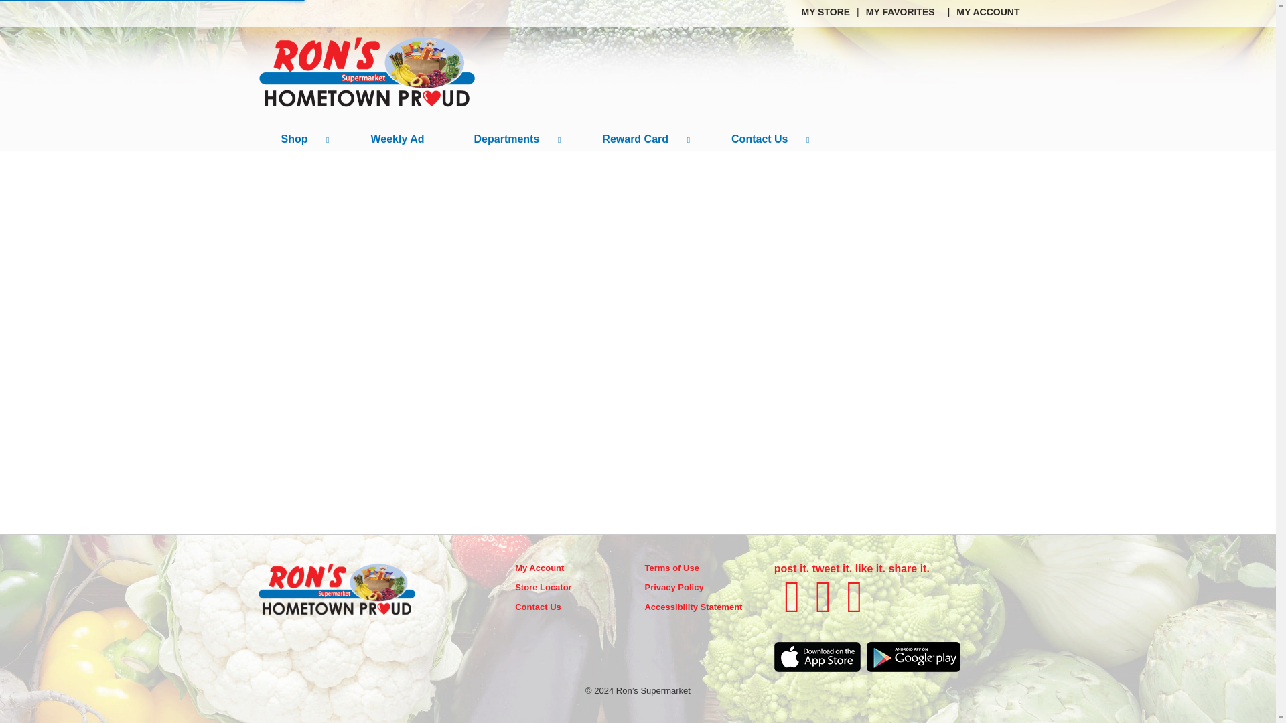  I want to click on Contact Us, so click(538, 607).